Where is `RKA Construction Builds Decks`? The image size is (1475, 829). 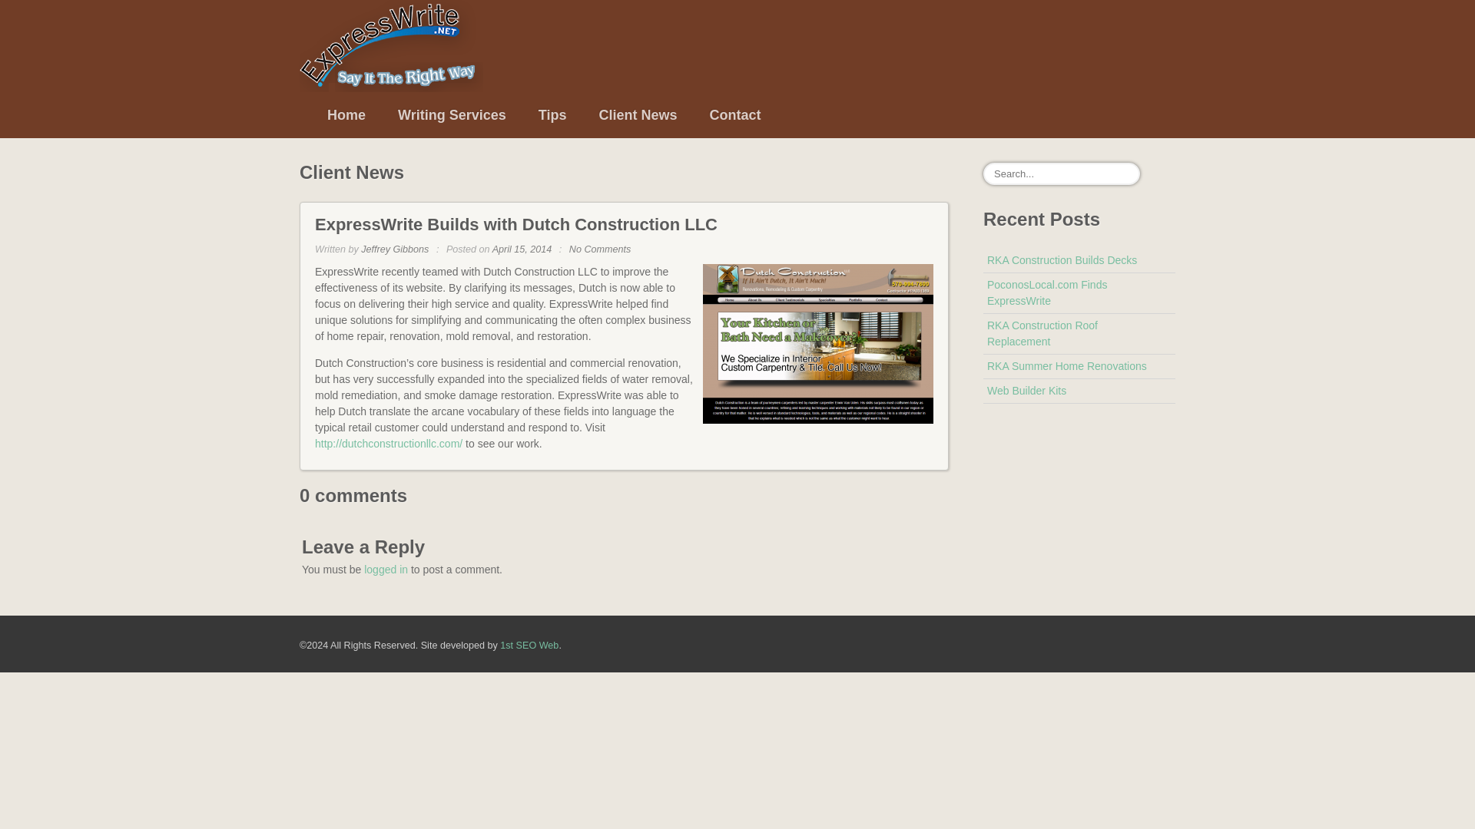 RKA Construction Builds Decks is located at coordinates (1062, 259).